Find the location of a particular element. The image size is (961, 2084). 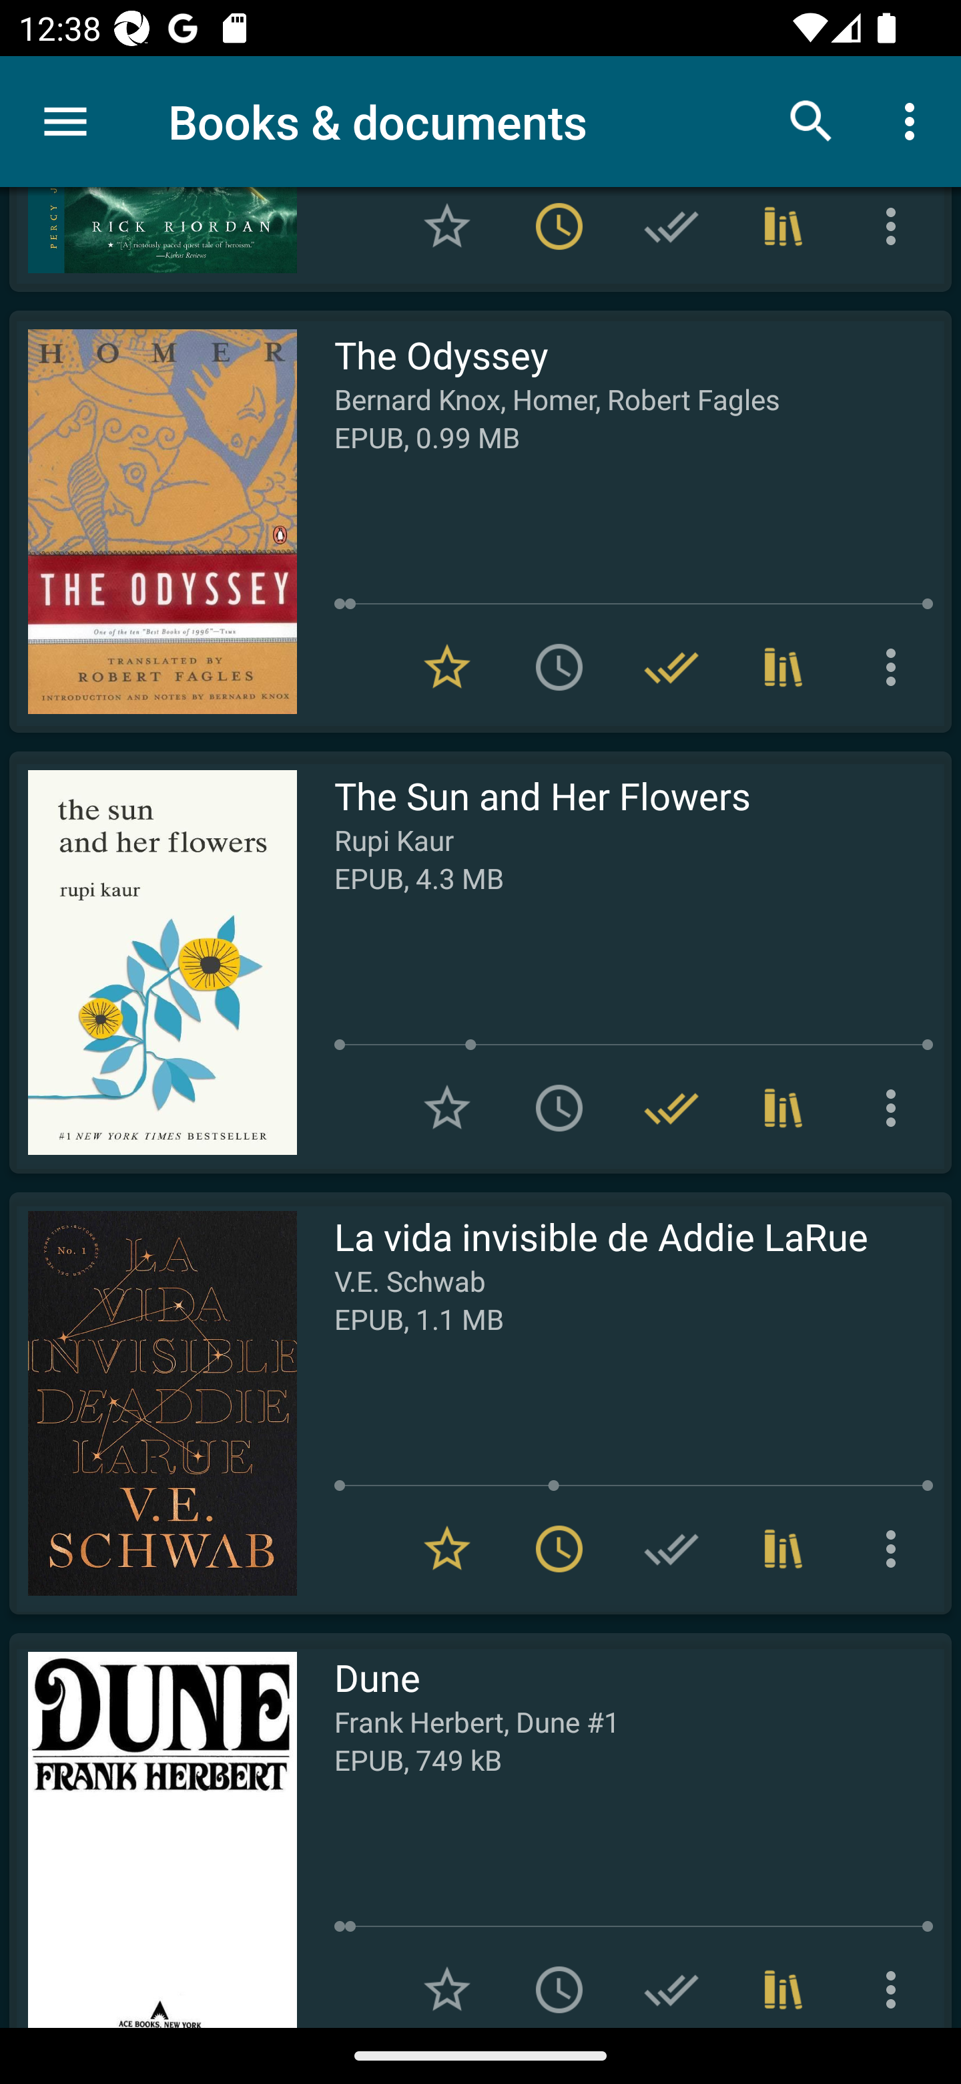

More options is located at coordinates (914, 120).